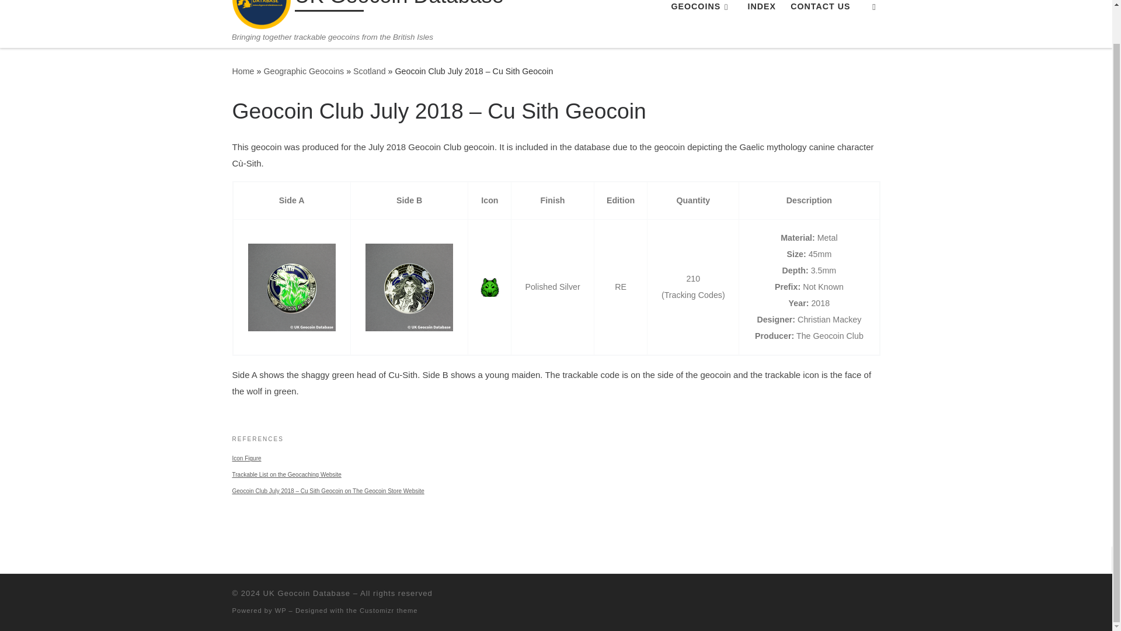 The image size is (1121, 631). I want to click on CONTACT US, so click(820, 9).